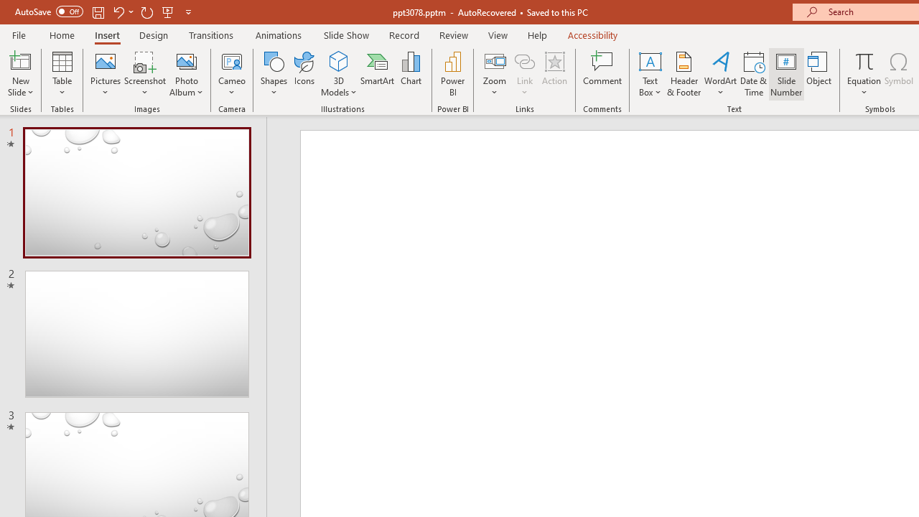  I want to click on Power BI, so click(452, 73).